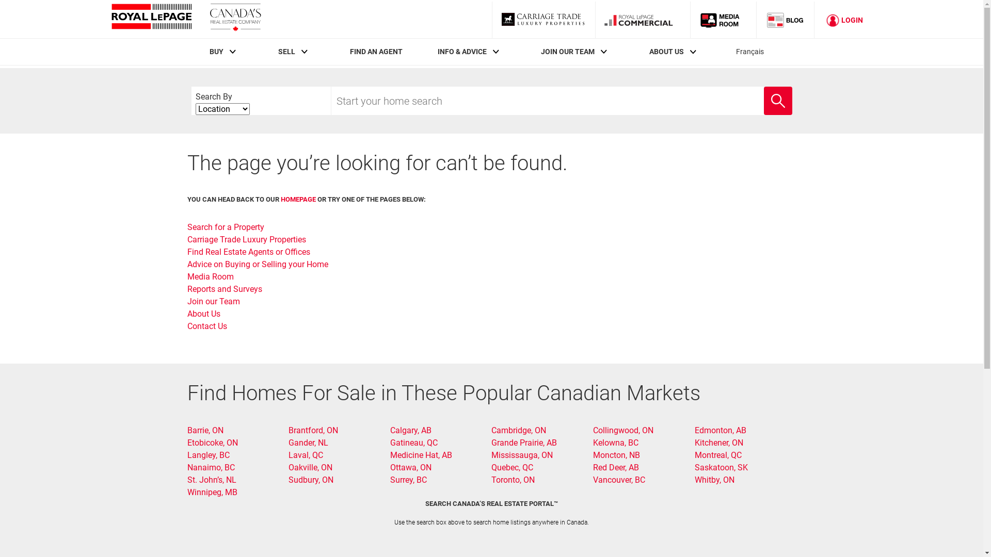 The width and height of the screenshot is (991, 557). I want to click on Collingwood, ON, so click(624, 430).